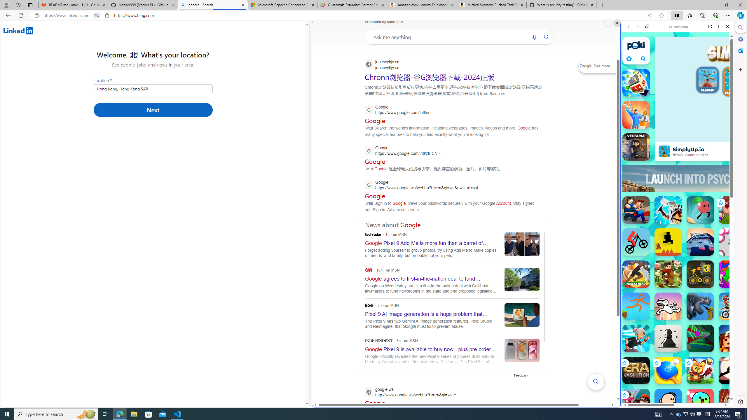 Image resolution: width=747 pixels, height=420 pixels. What do you see at coordinates (700, 242) in the screenshot?
I see `Big Tower Tiny Square` at bounding box center [700, 242].